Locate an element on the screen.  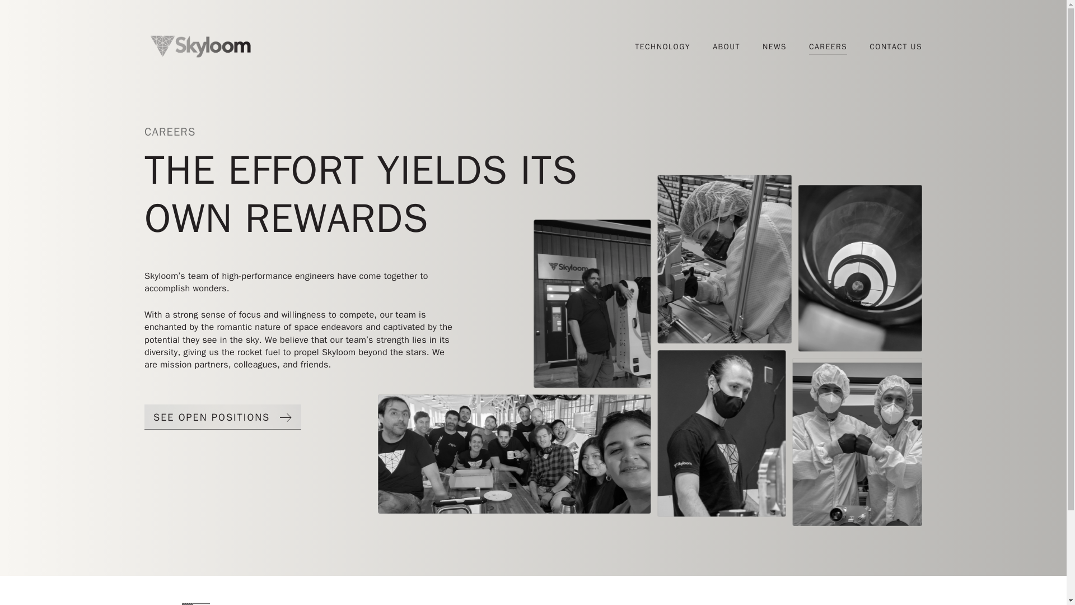
TECHNOLOGY is located at coordinates (662, 47).